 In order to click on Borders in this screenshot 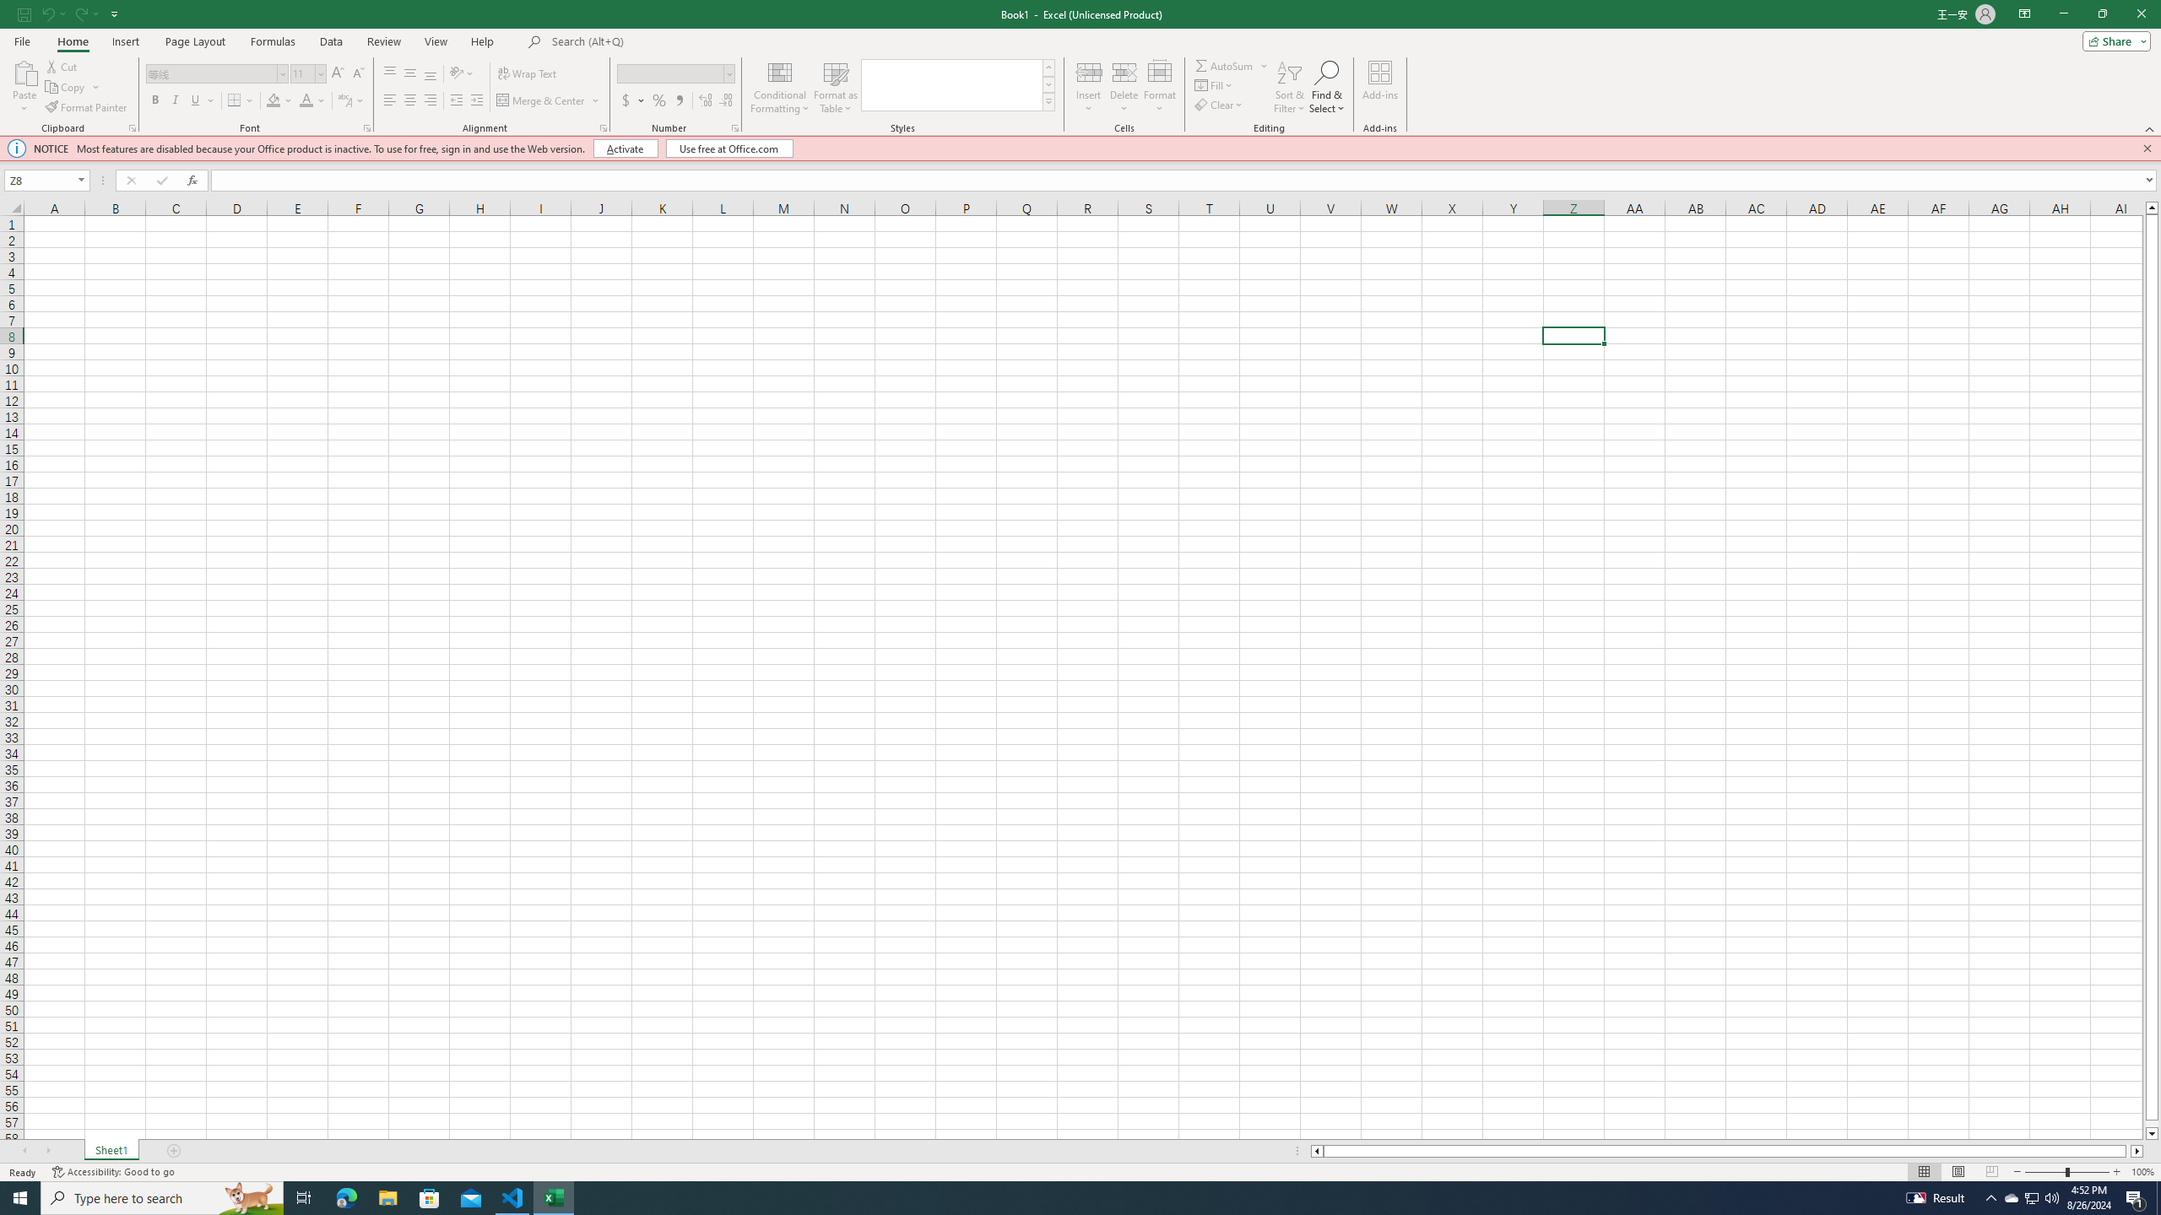, I will do `click(241, 101)`.